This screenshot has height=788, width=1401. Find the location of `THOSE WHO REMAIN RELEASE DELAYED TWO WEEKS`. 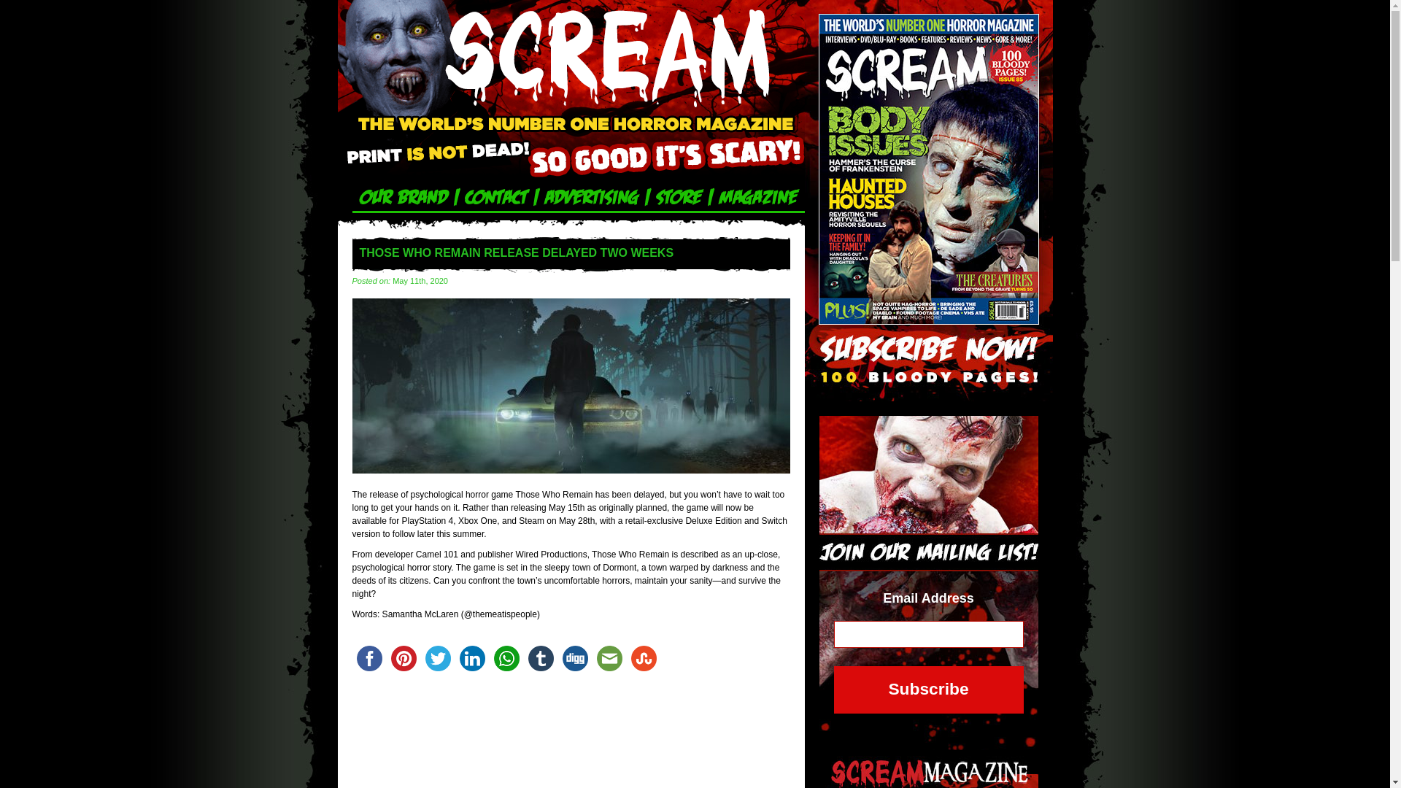

THOSE WHO REMAIN RELEASE DELAYED TWO WEEKS is located at coordinates (571, 471).